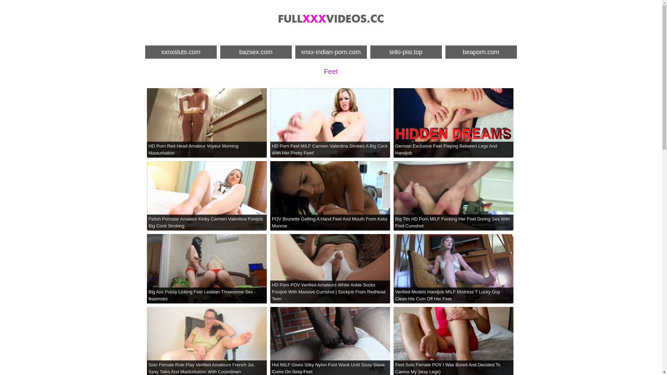  What do you see at coordinates (331, 52) in the screenshot?
I see `xnxx-indian-porn.com` at bounding box center [331, 52].